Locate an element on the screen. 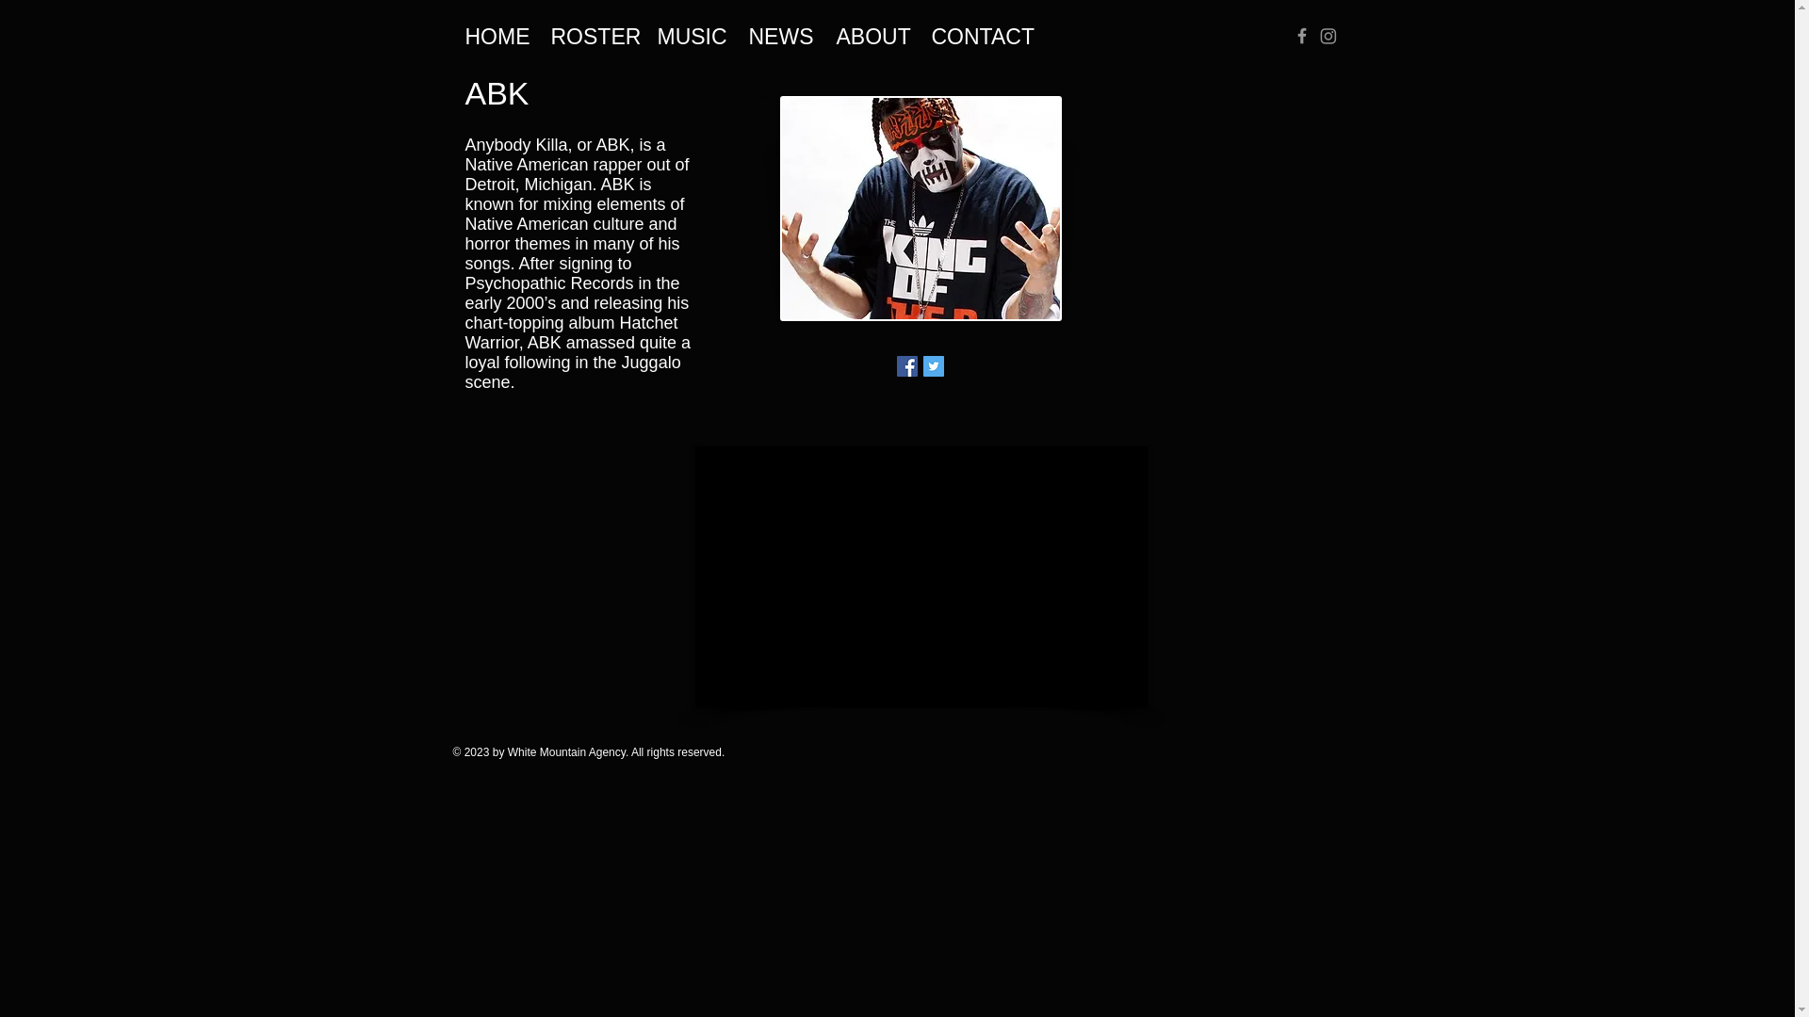  NEWS is located at coordinates (776, 33).